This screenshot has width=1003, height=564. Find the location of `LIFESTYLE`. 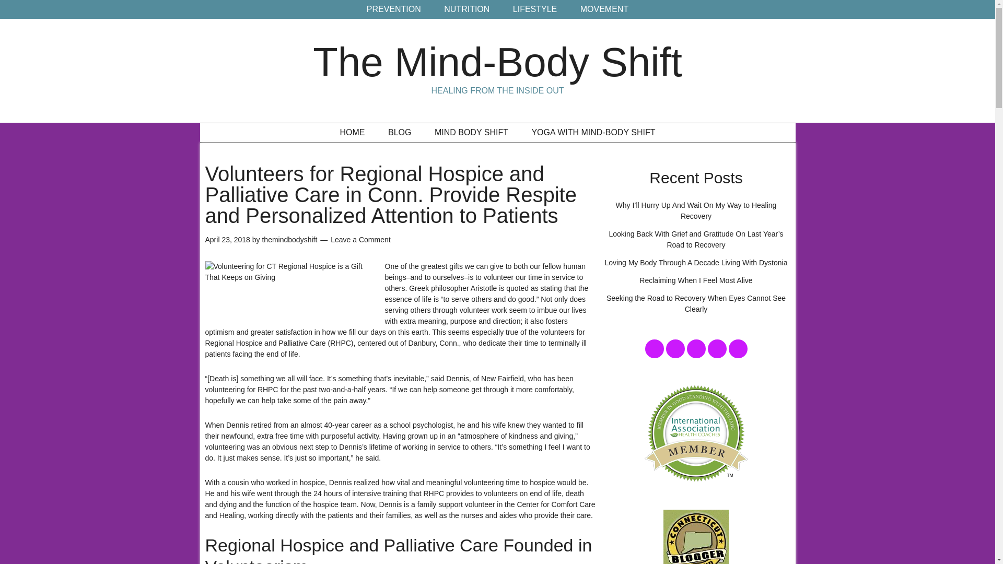

LIFESTYLE is located at coordinates (535, 9).